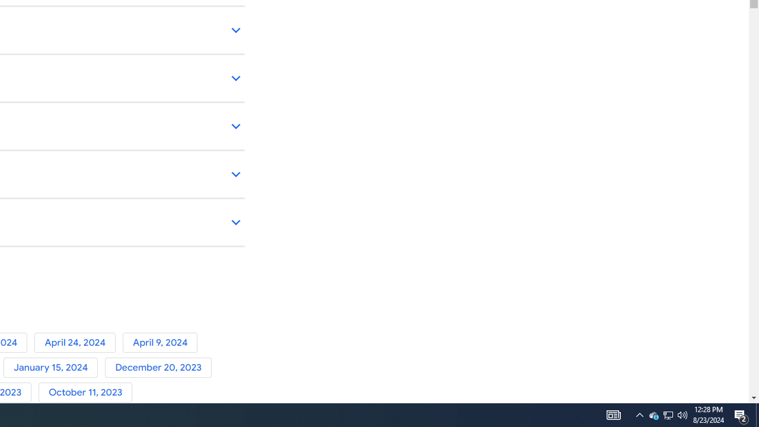 This screenshot has height=427, width=759. I want to click on January 15, 2024, so click(54, 368).